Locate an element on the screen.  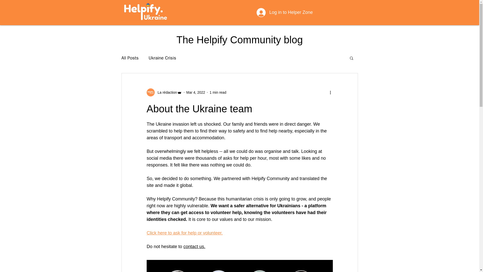
Log in to Helper Zone is located at coordinates (285, 13).